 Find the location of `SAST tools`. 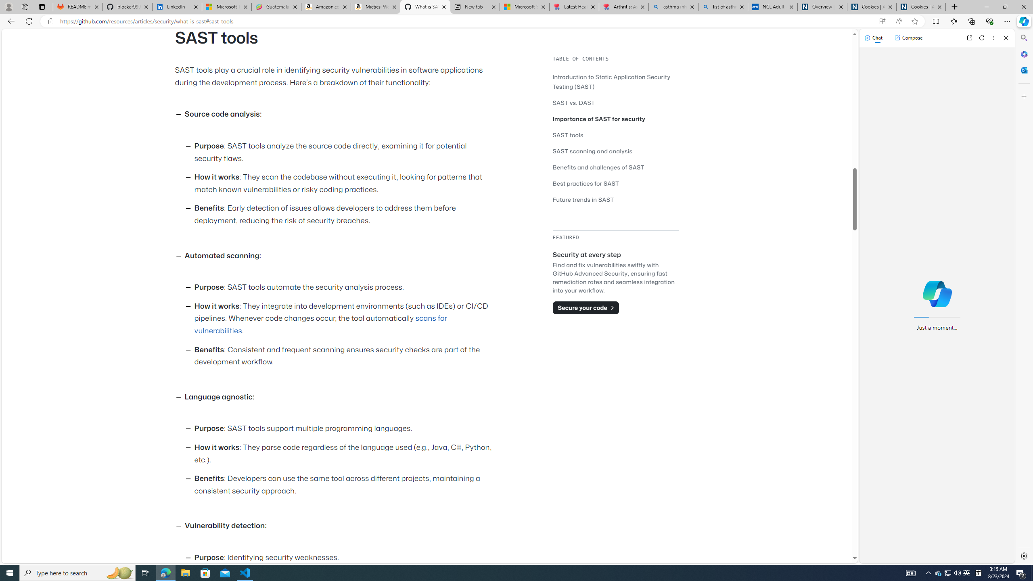

SAST tools is located at coordinates (615, 135).